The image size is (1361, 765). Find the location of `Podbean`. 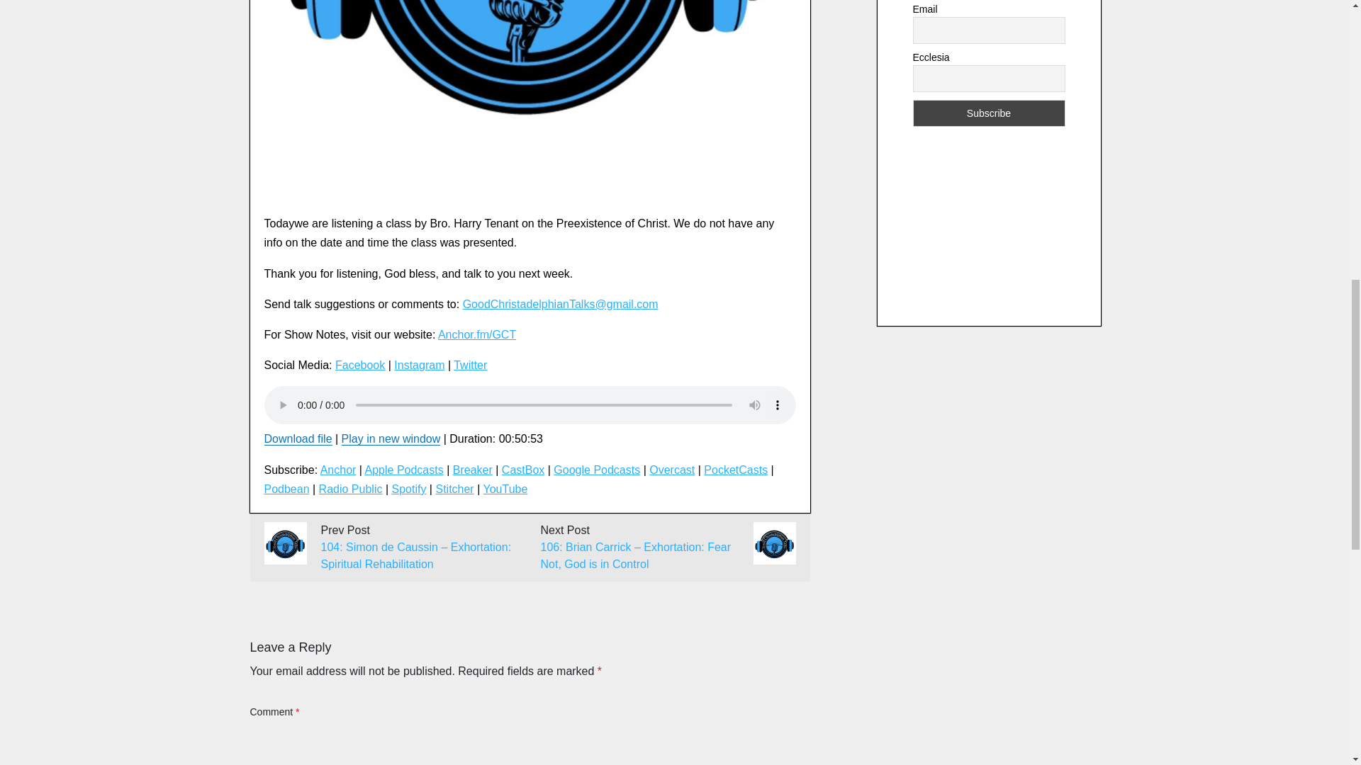

Podbean is located at coordinates (286, 489).